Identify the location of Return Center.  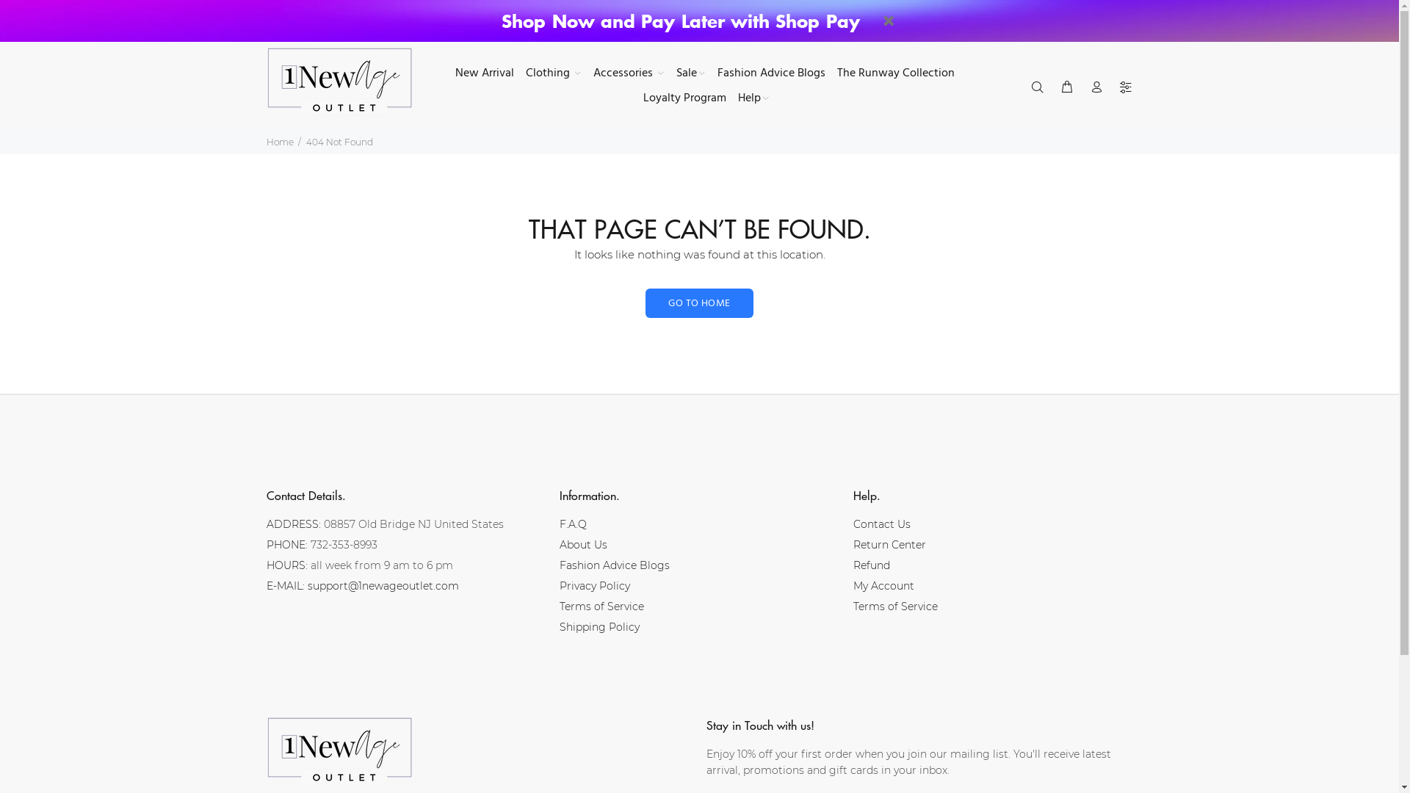
(890, 545).